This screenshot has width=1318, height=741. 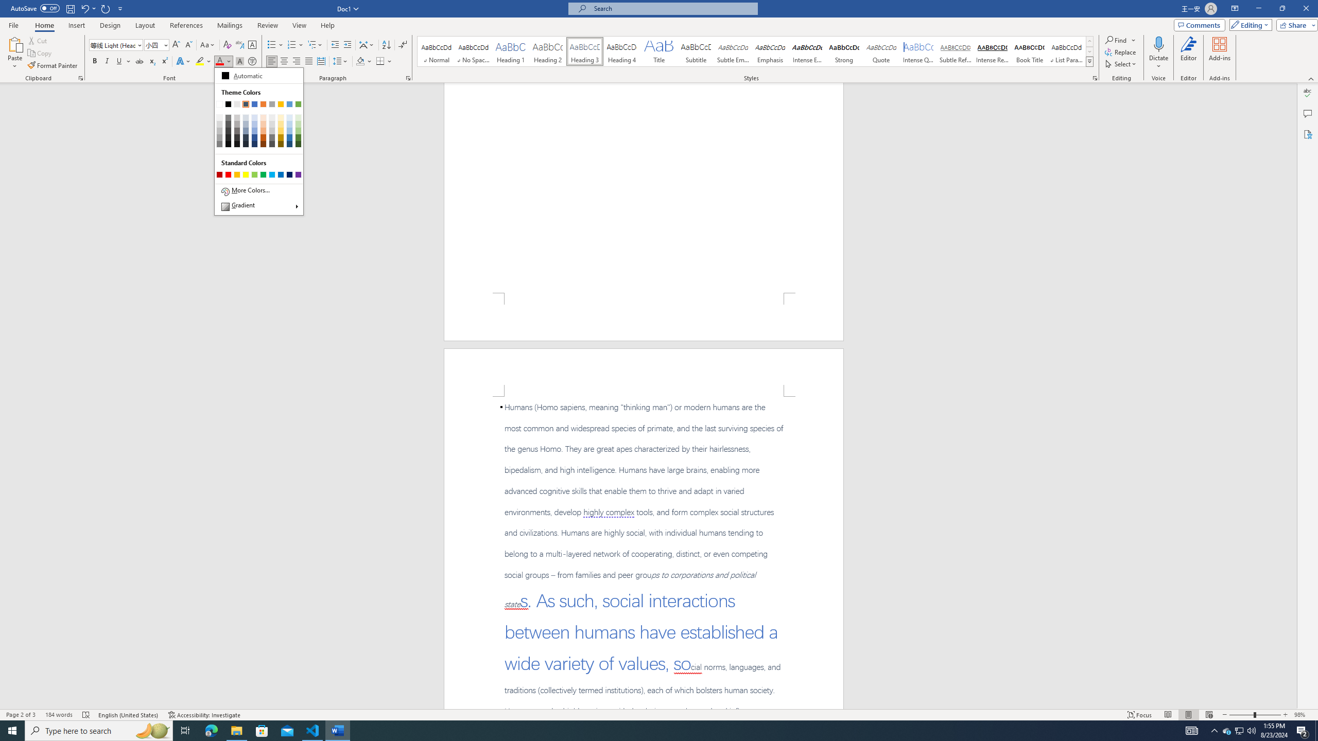 What do you see at coordinates (844, 51) in the screenshot?
I see `Strong` at bounding box center [844, 51].